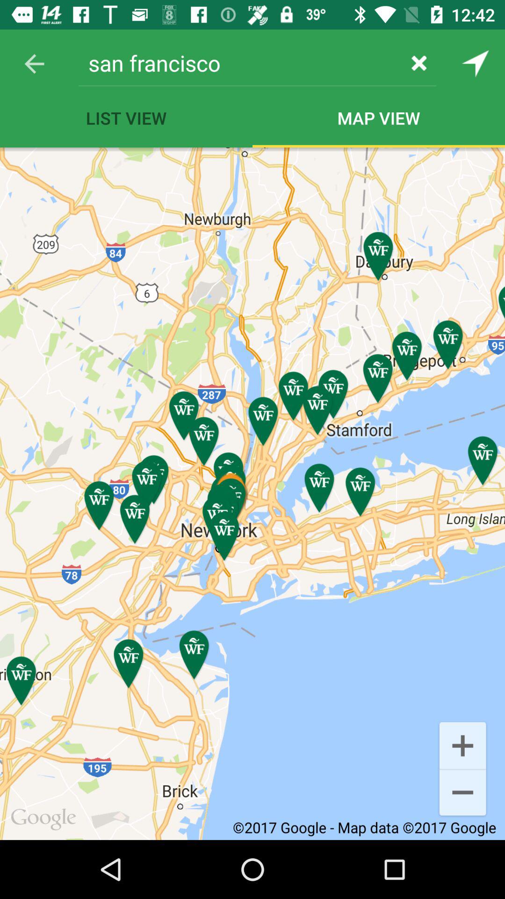 Image resolution: width=505 pixels, height=899 pixels. I want to click on turn on the san francisco icon, so click(240, 63).